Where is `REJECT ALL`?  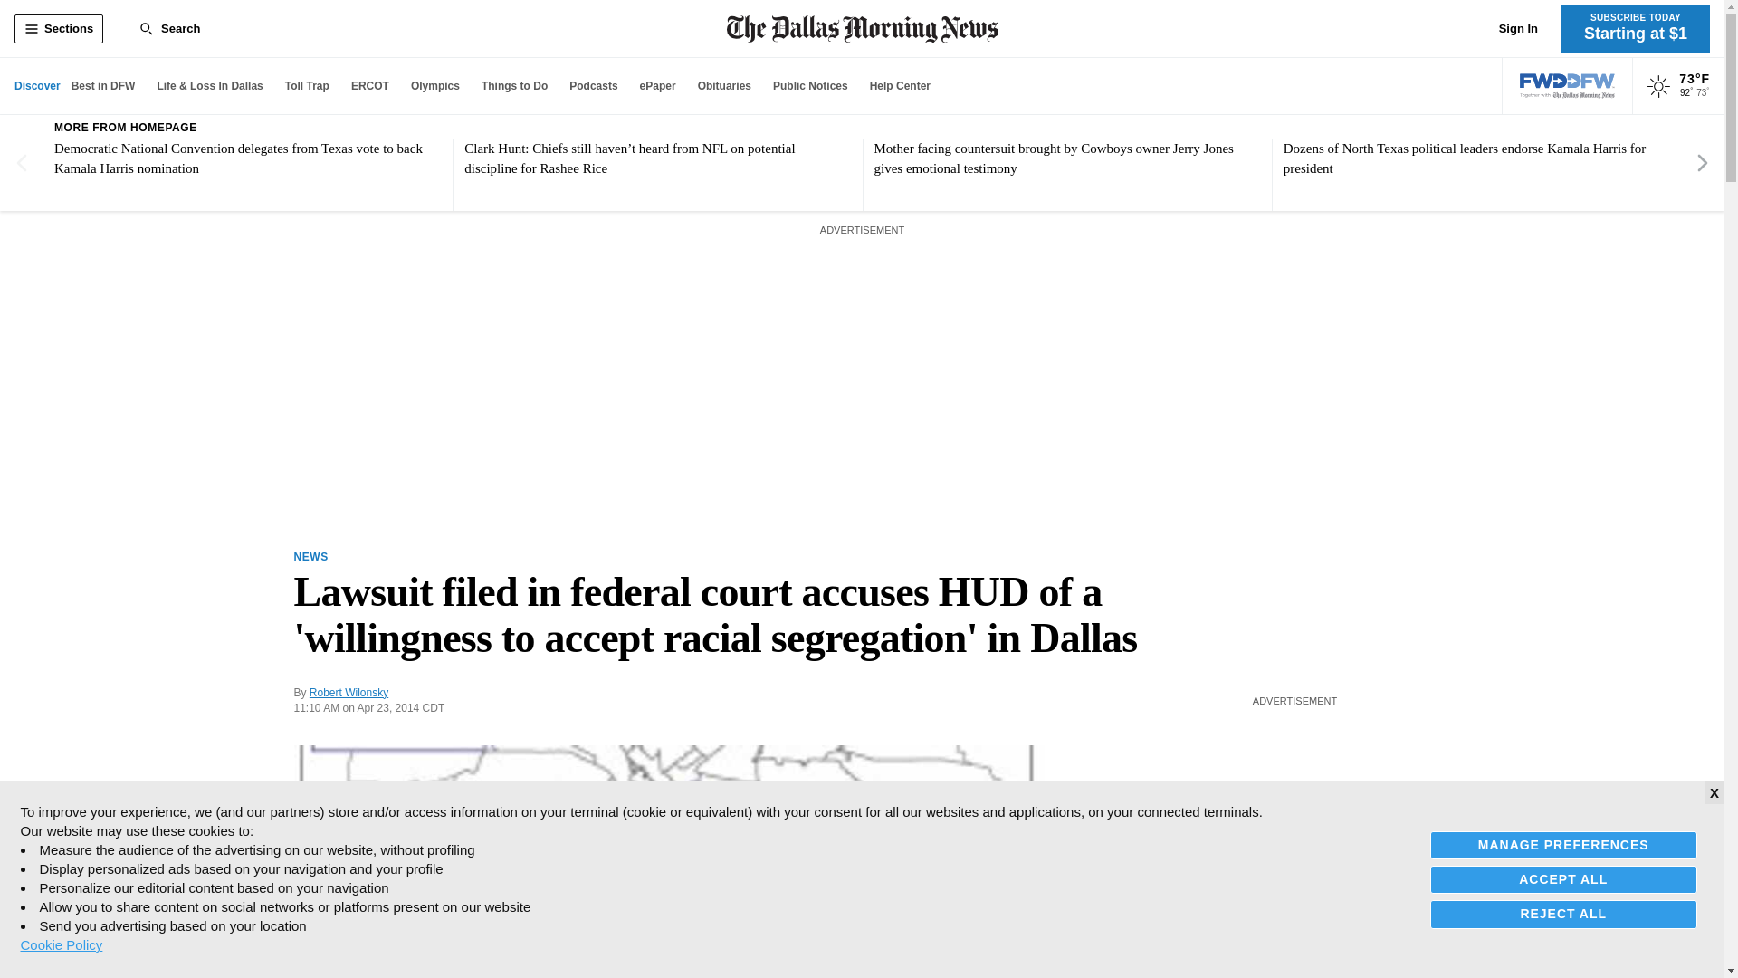
REJECT ALL is located at coordinates (1564, 913).